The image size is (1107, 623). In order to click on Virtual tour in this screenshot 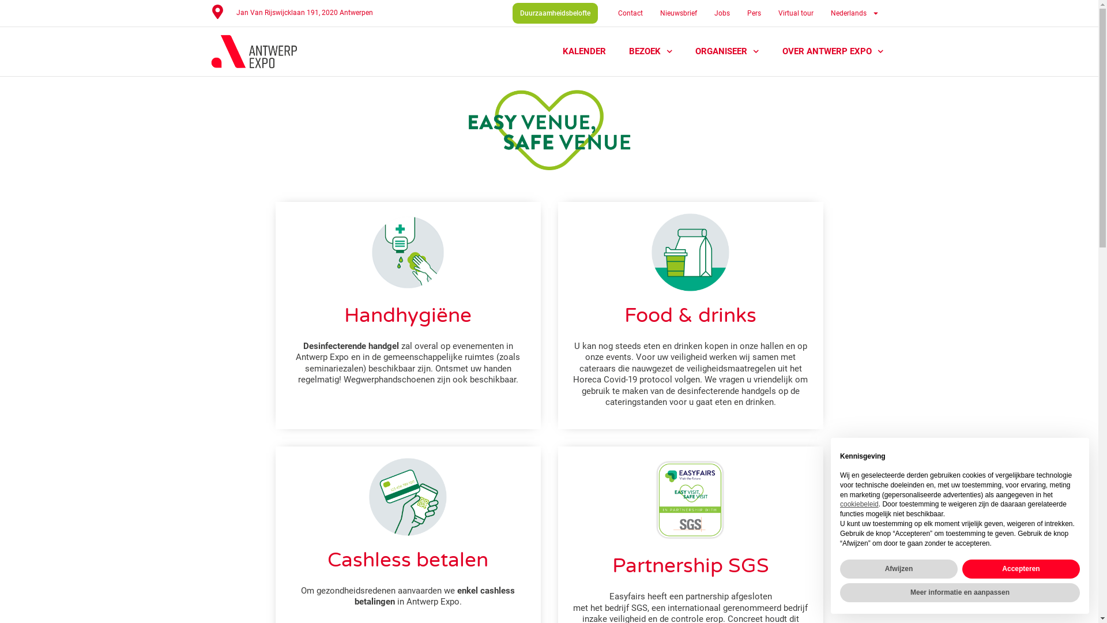, I will do `click(796, 13)`.